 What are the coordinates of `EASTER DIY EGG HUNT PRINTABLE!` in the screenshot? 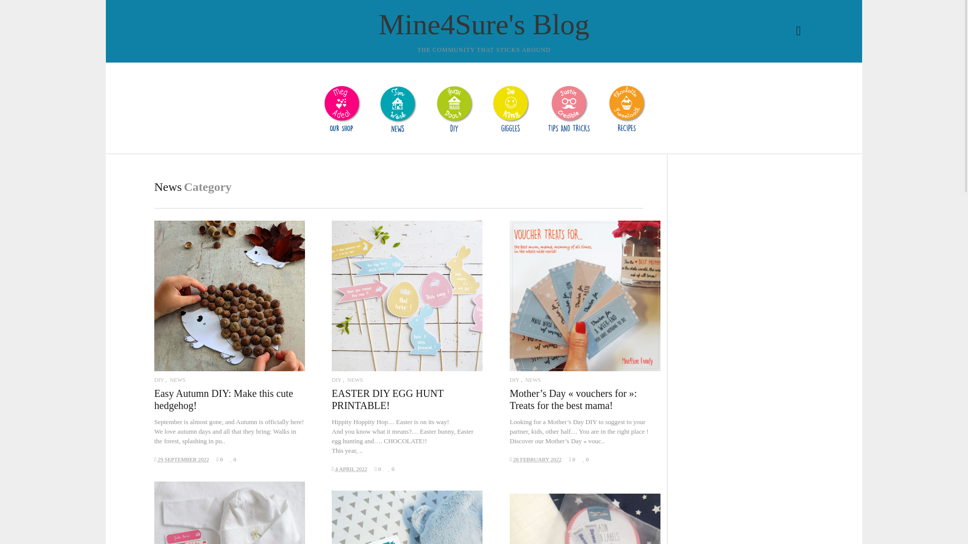 It's located at (387, 399).